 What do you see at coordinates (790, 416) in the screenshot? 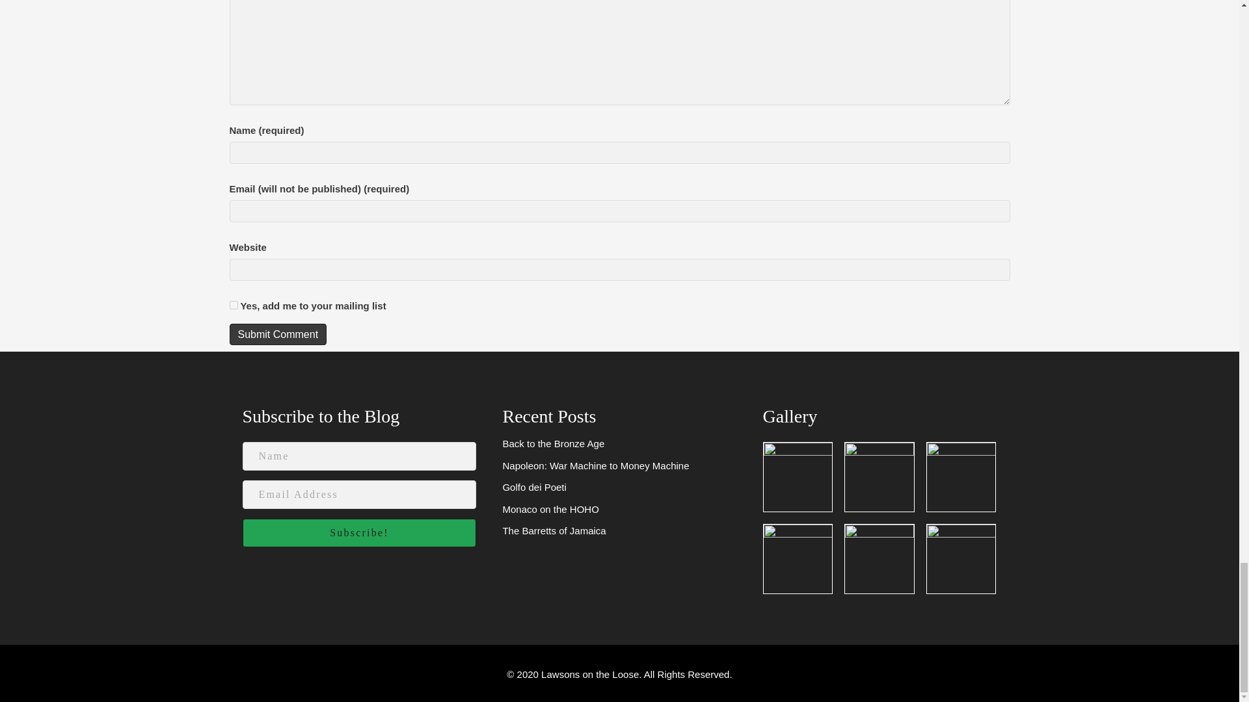
I see `Gallery` at bounding box center [790, 416].